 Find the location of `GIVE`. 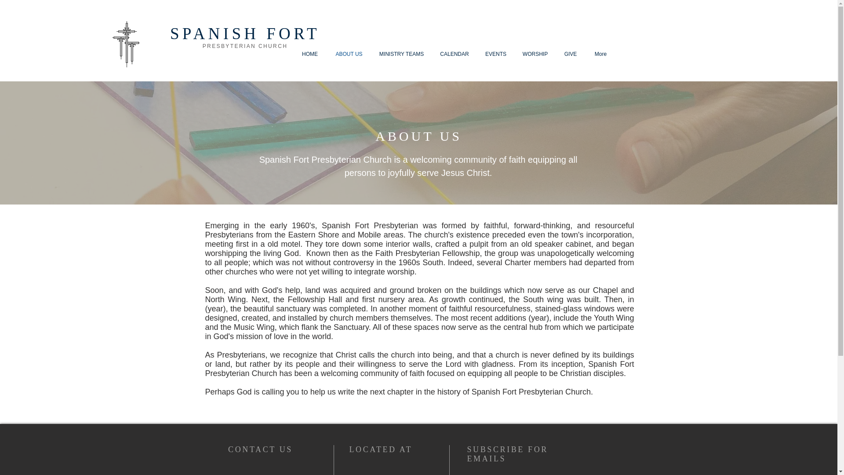

GIVE is located at coordinates (570, 54).